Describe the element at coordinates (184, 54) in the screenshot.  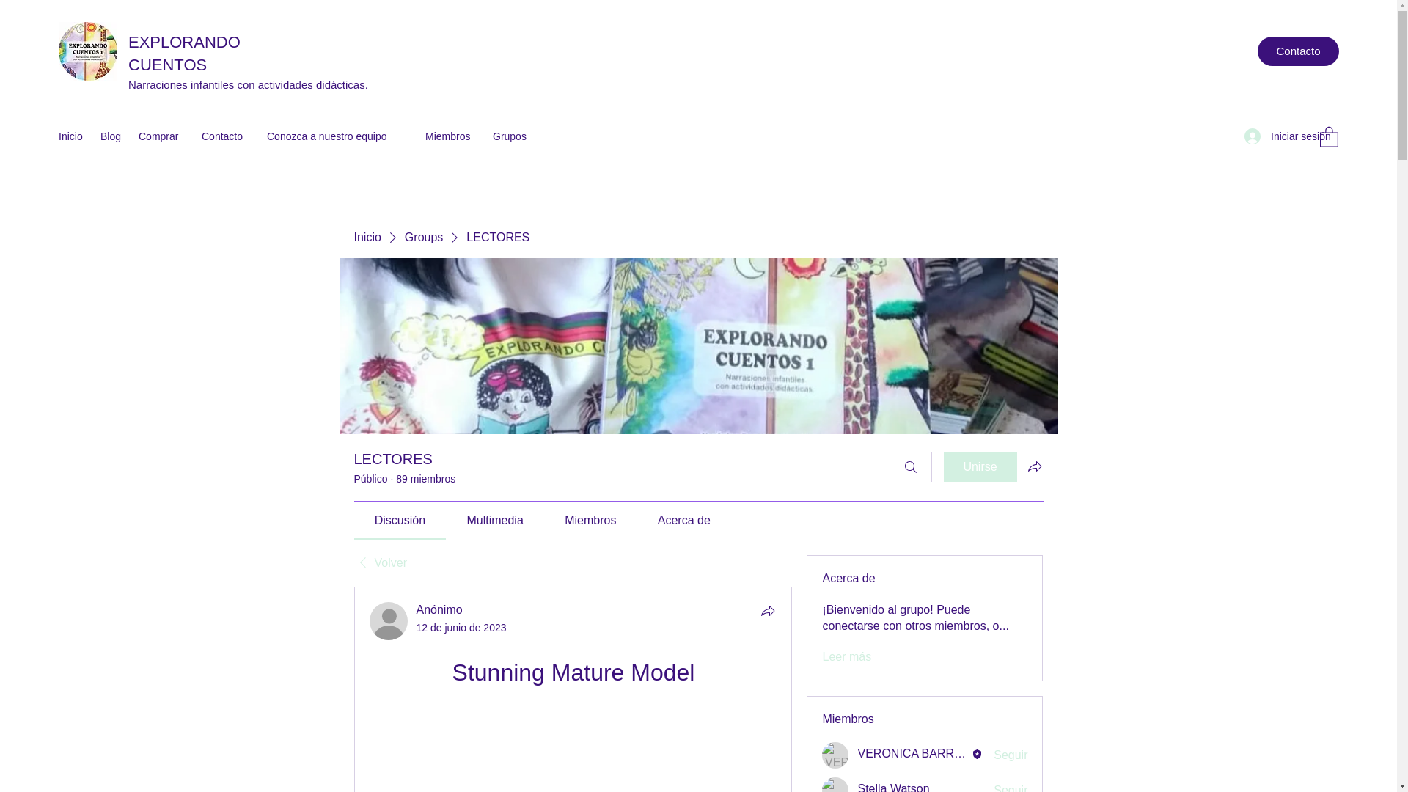
I see `EXPLORANDO CUENTOS` at that location.